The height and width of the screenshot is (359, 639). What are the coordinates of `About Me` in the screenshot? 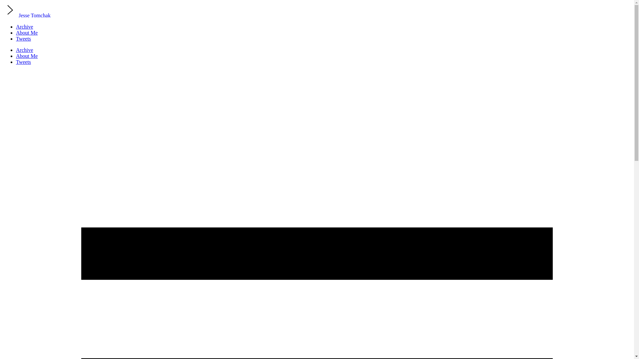 It's located at (27, 33).